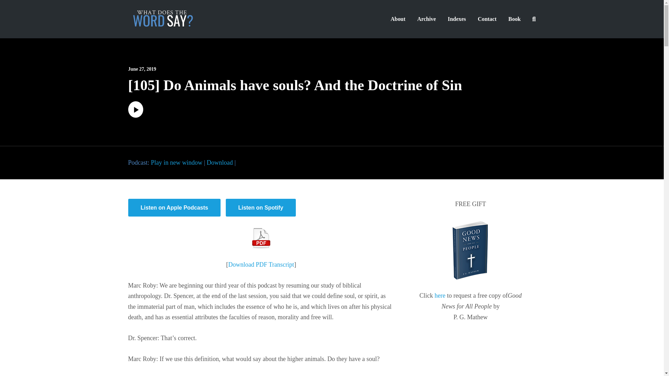  I want to click on Download PDF Transcript, so click(261, 265).